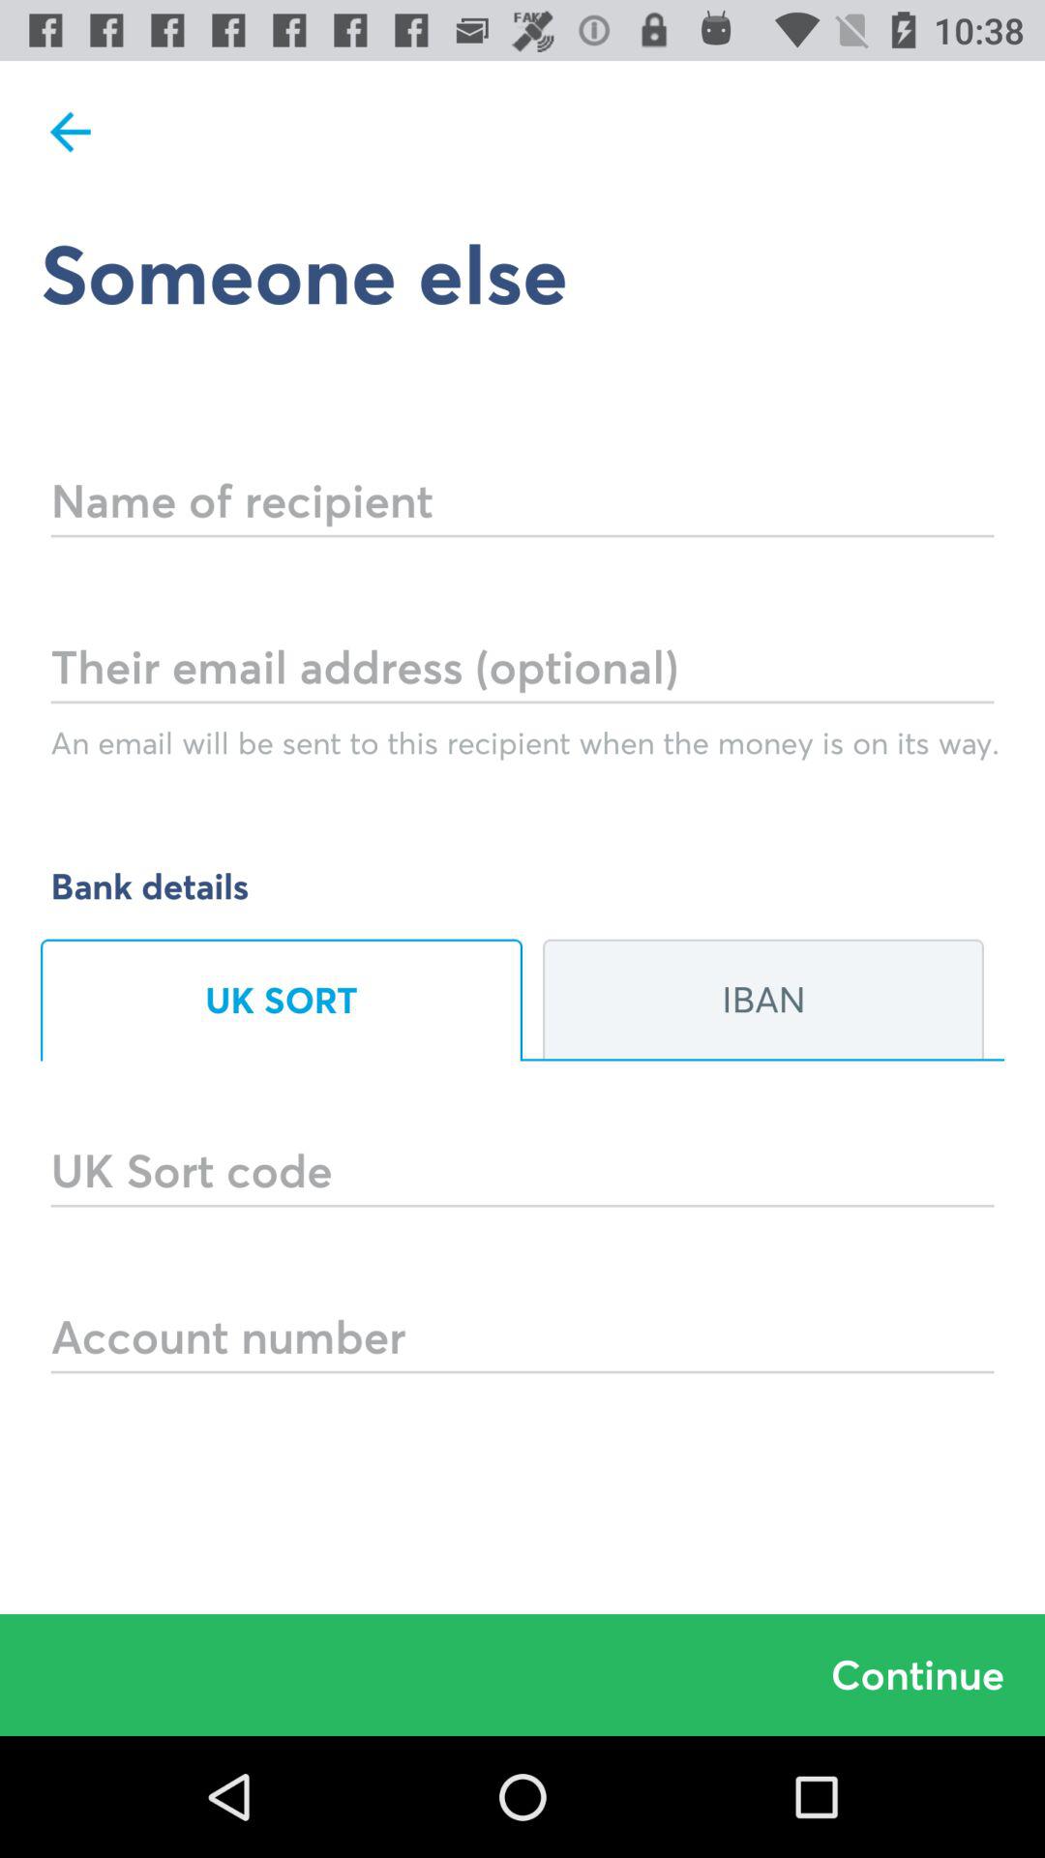 This screenshot has width=1045, height=1858. What do you see at coordinates (522, 1674) in the screenshot?
I see `flip to continue icon` at bounding box center [522, 1674].